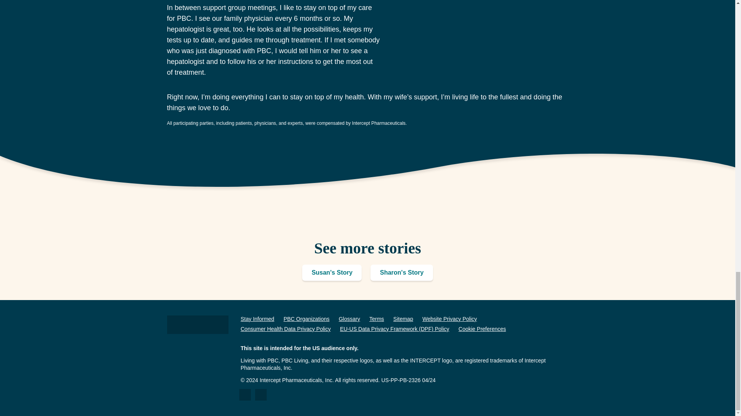 This screenshot has height=416, width=741. Describe the element at coordinates (449, 319) in the screenshot. I see `Website Privacy Policy` at that location.